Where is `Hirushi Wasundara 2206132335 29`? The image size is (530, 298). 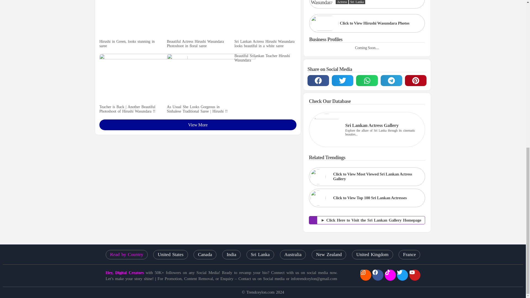 Hirushi Wasundara 2206132335 29 is located at coordinates (322, 3).